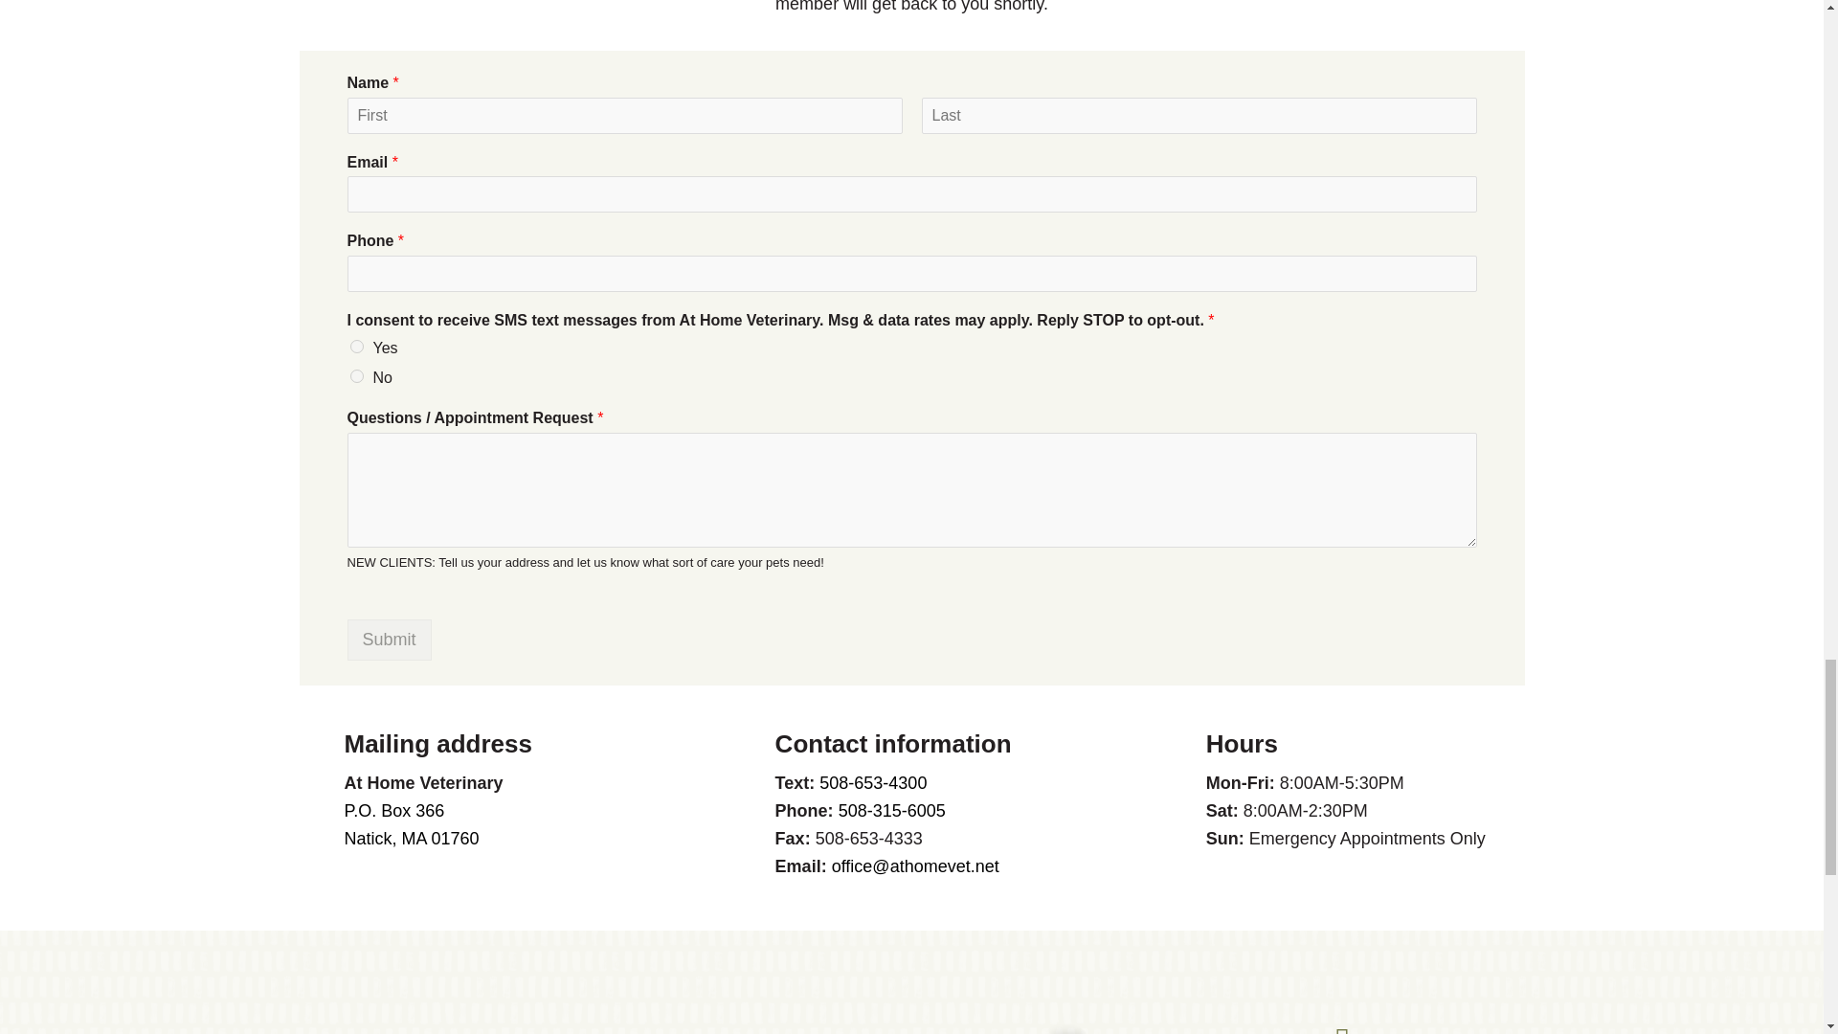 The height and width of the screenshot is (1034, 1838). Describe the element at coordinates (357, 375) in the screenshot. I see `No` at that location.